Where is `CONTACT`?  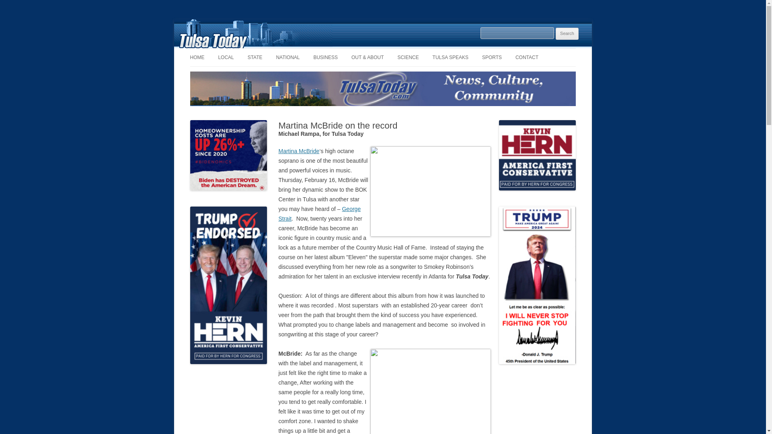
CONTACT is located at coordinates (527, 57).